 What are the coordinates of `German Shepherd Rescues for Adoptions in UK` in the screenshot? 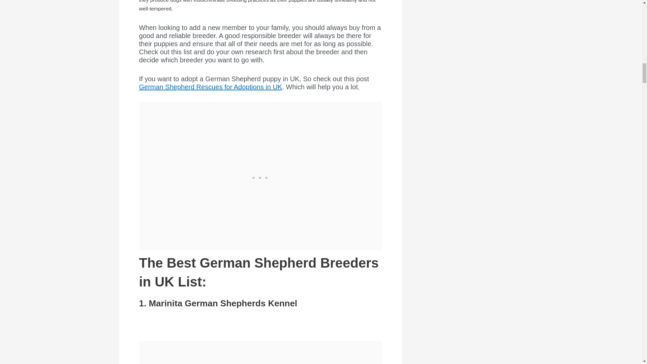 It's located at (210, 87).